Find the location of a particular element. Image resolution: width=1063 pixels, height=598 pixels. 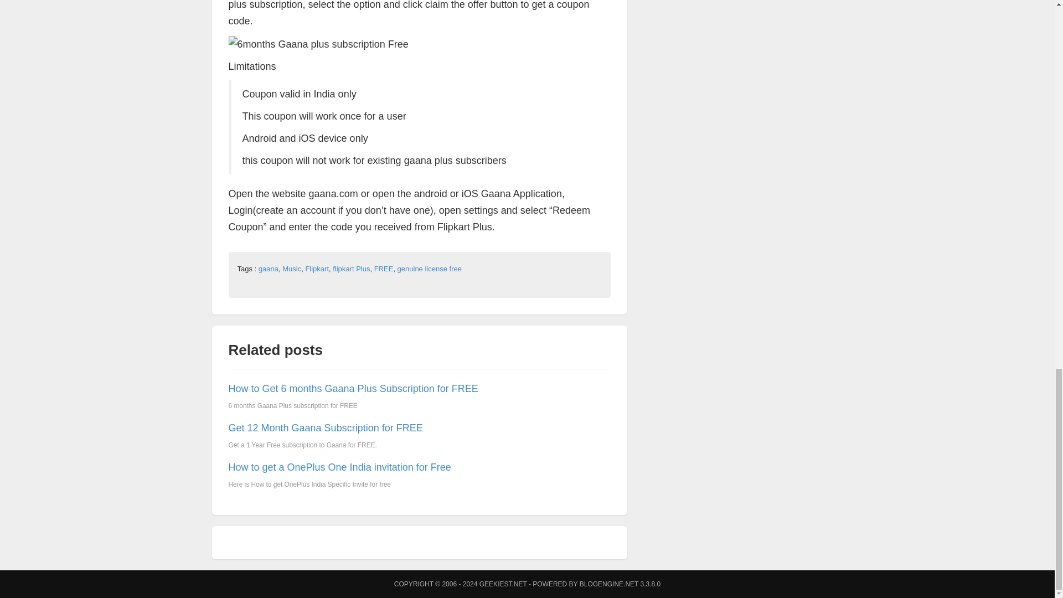

GEEKIEST.NET is located at coordinates (503, 584).